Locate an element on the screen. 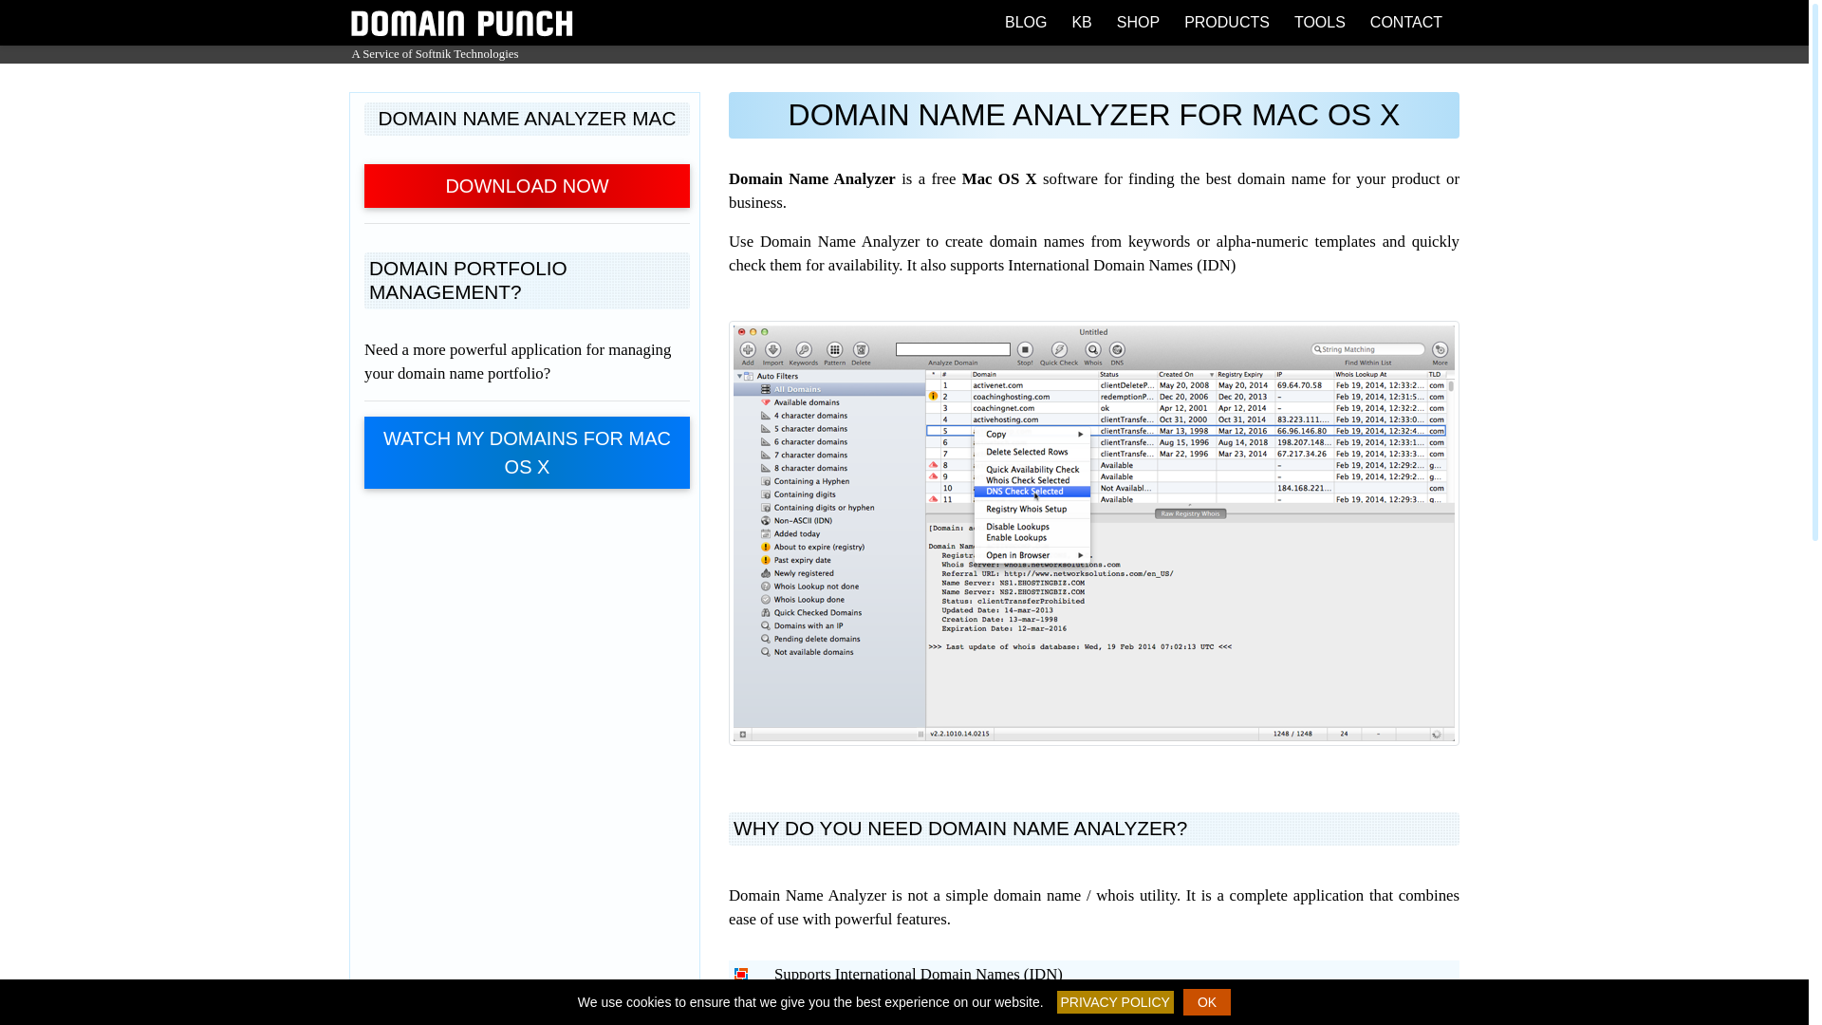 This screenshot has height=1025, width=1822. BLOG is located at coordinates (1025, 23).